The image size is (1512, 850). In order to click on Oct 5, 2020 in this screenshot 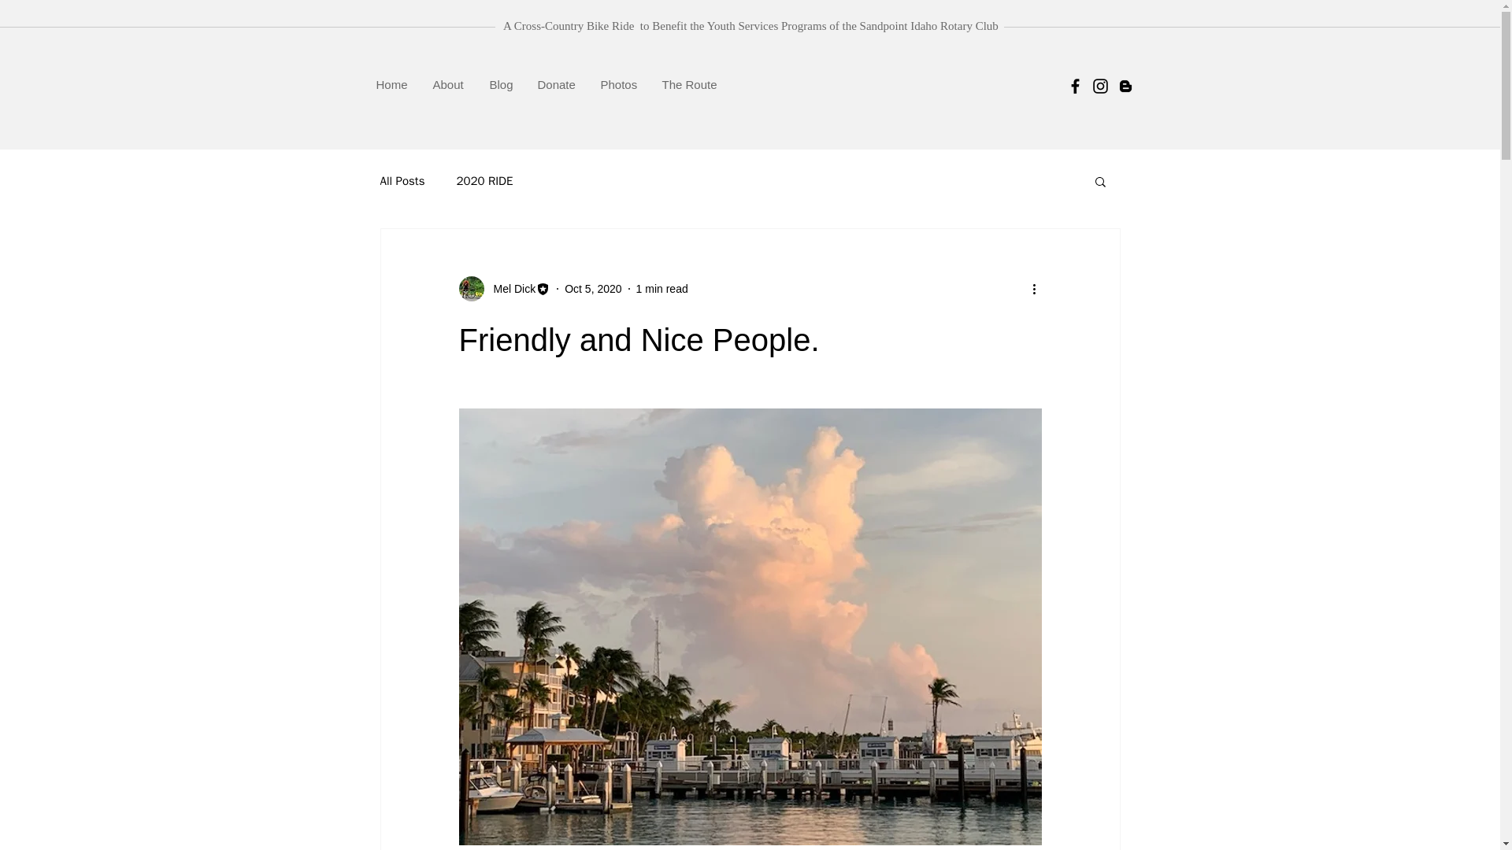, I will do `click(592, 287)`.